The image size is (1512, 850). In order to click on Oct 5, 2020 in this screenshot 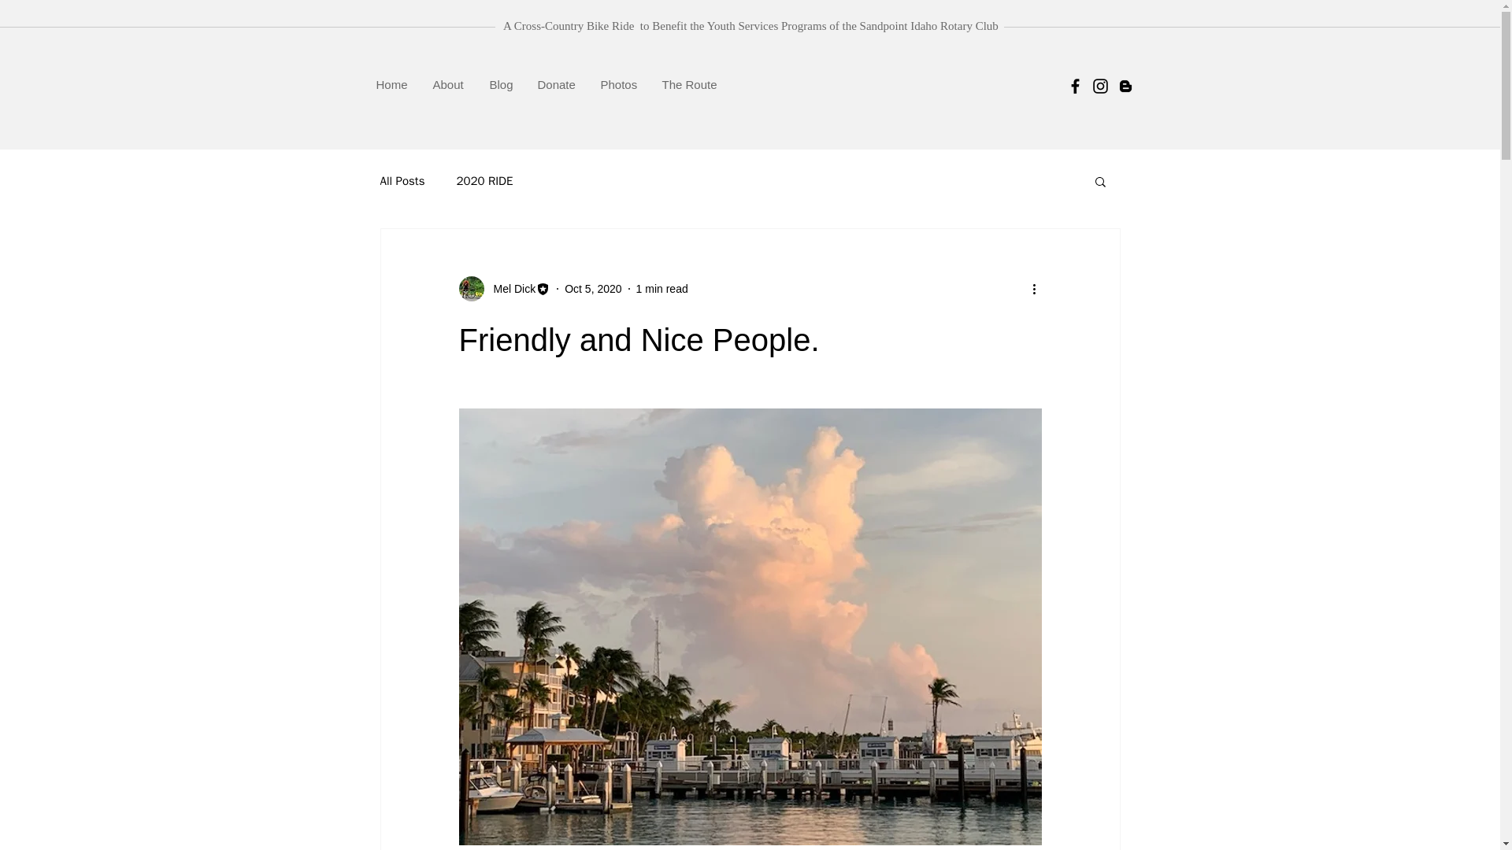, I will do `click(592, 287)`.